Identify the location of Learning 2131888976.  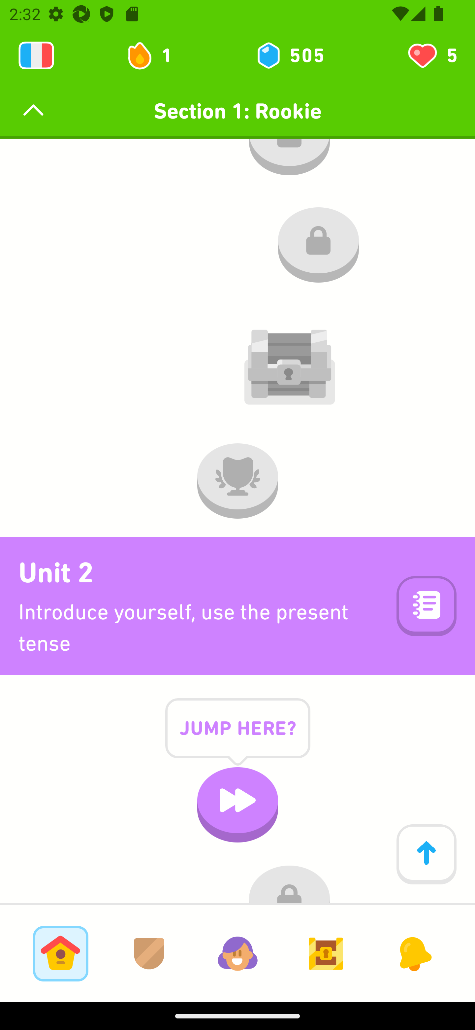
(36, 55).